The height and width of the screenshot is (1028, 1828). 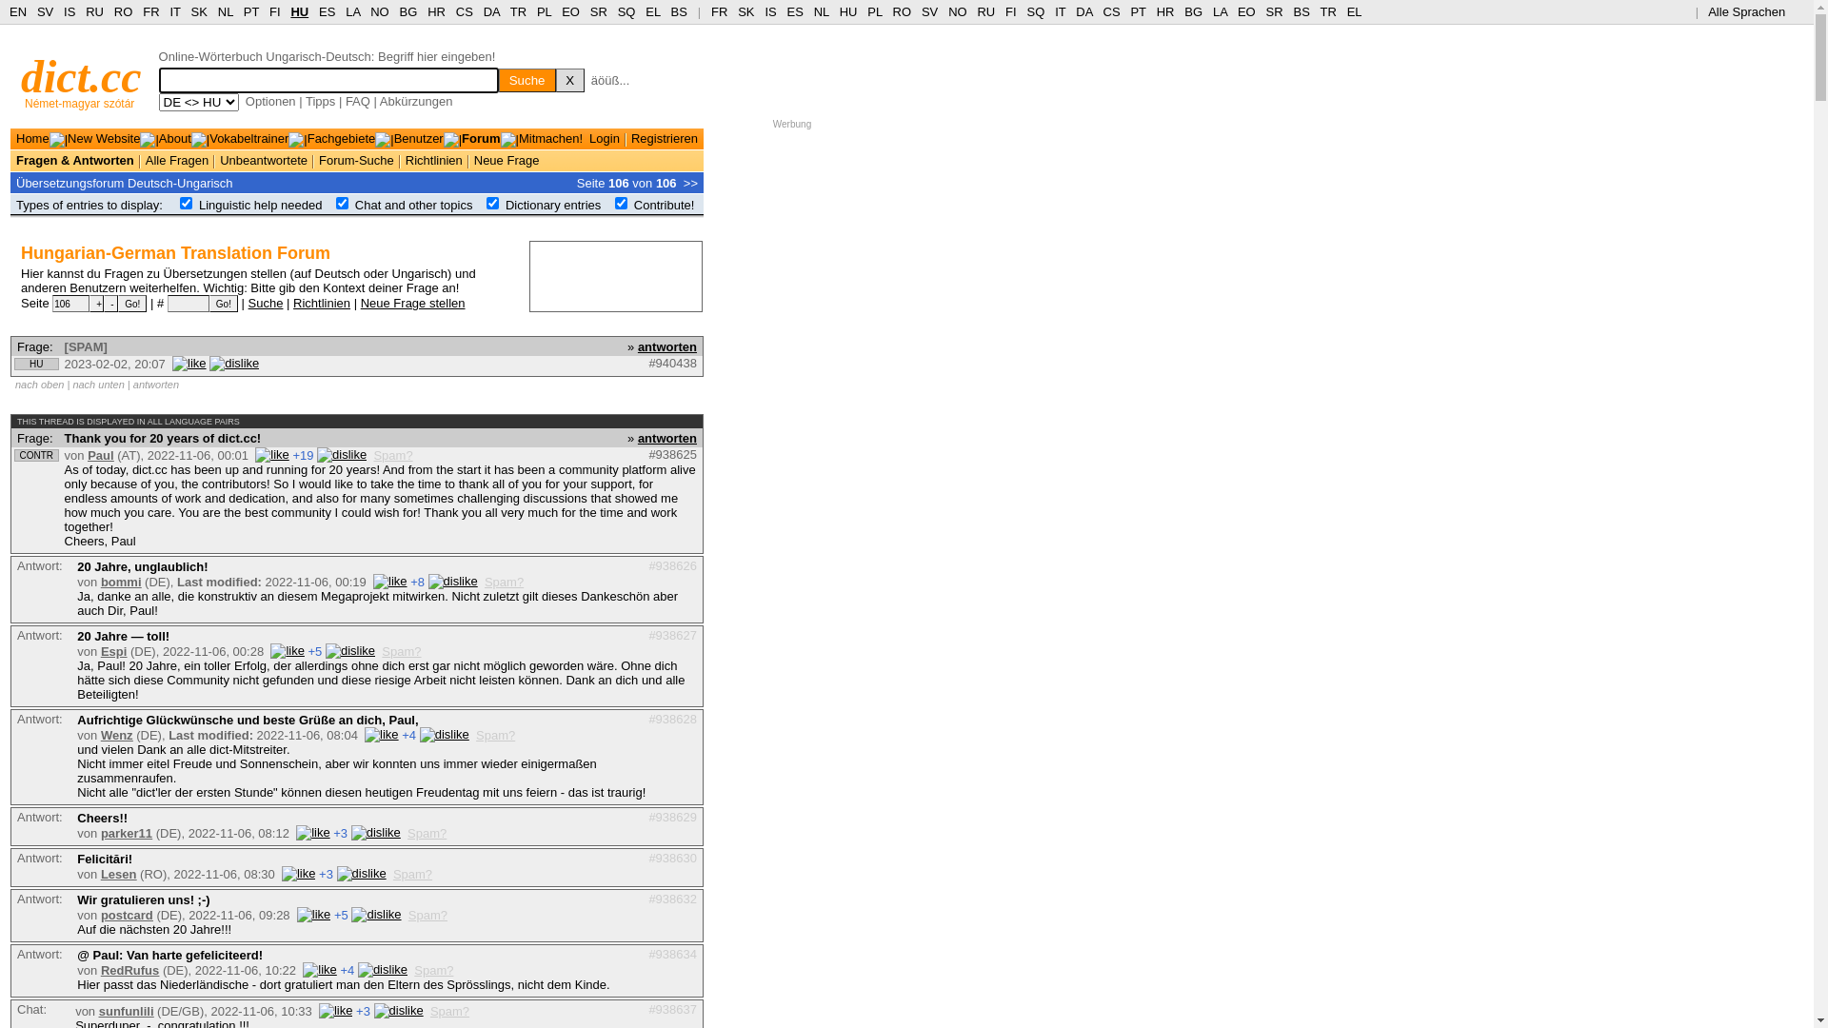 What do you see at coordinates (427, 833) in the screenshot?
I see `Spam?` at bounding box center [427, 833].